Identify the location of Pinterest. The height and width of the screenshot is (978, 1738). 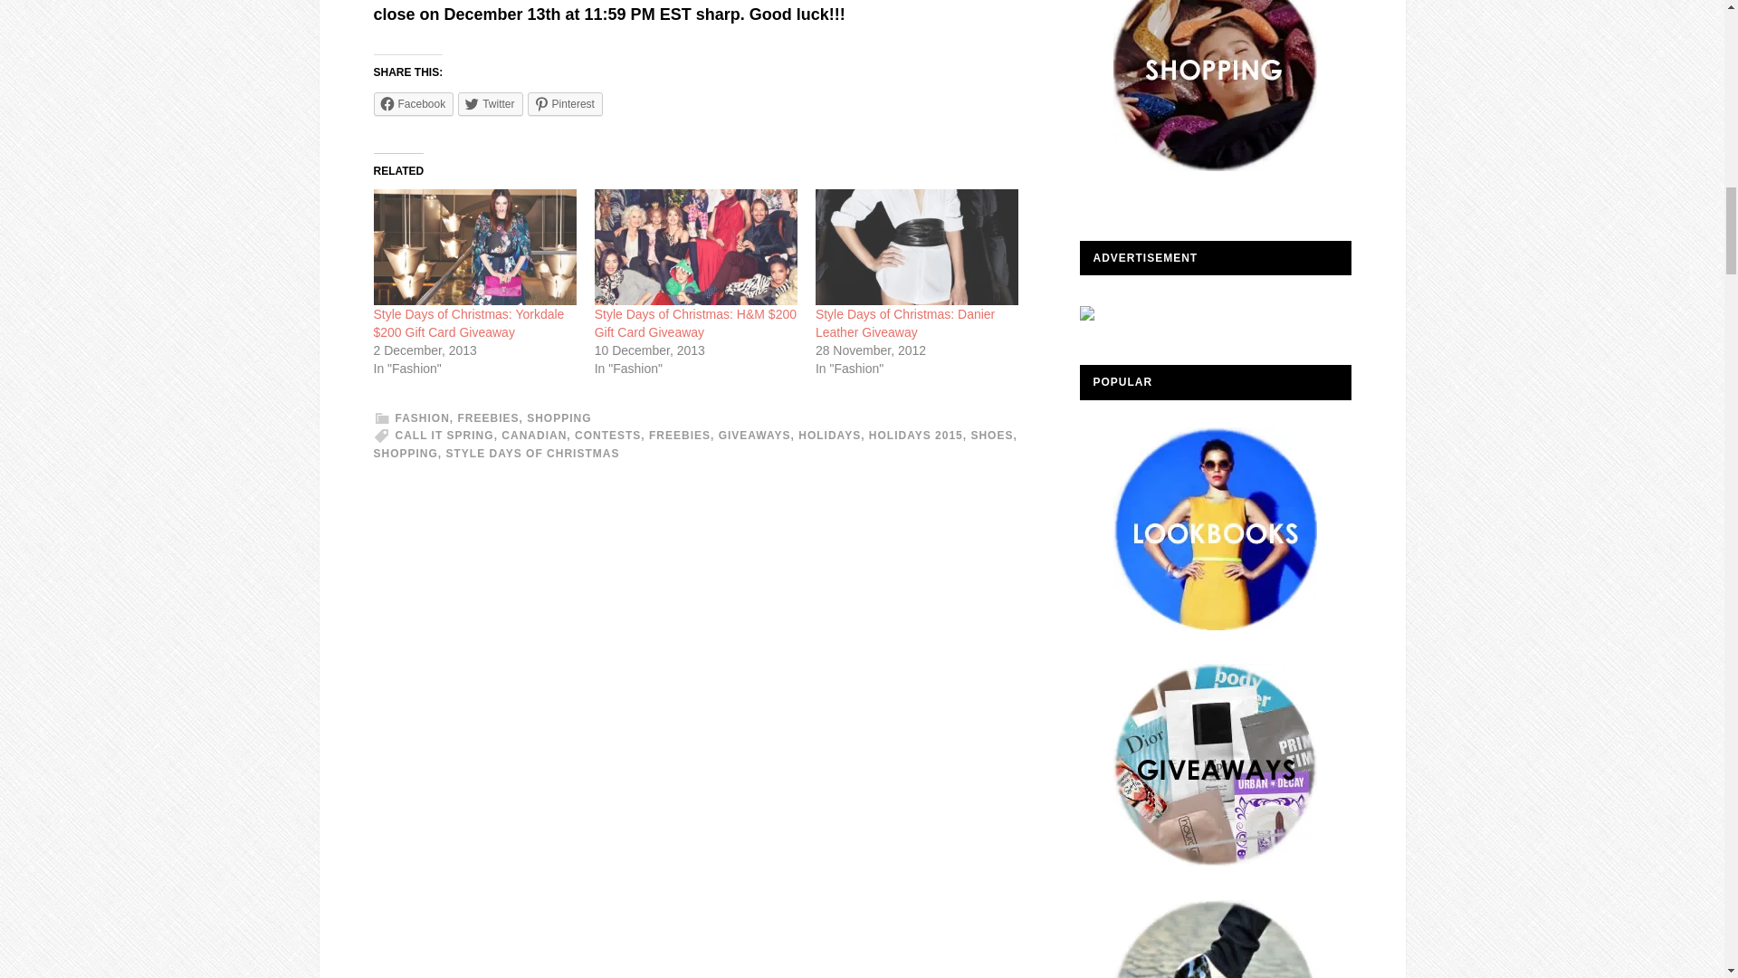
(565, 103).